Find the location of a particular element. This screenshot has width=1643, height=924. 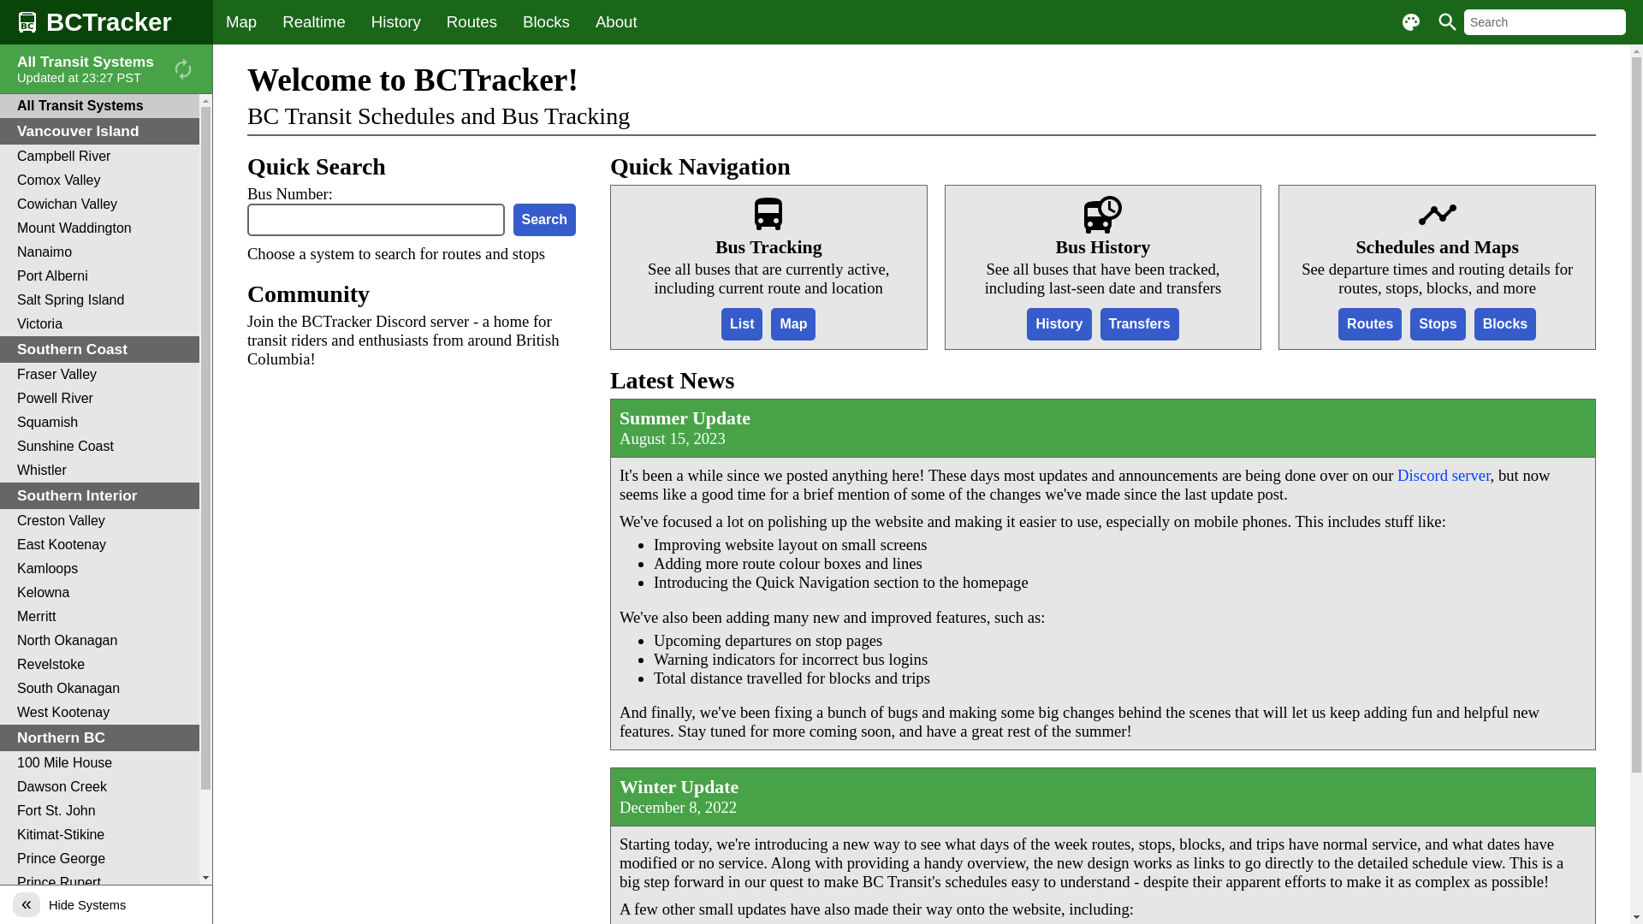

Revelstoke is located at coordinates (99, 665).